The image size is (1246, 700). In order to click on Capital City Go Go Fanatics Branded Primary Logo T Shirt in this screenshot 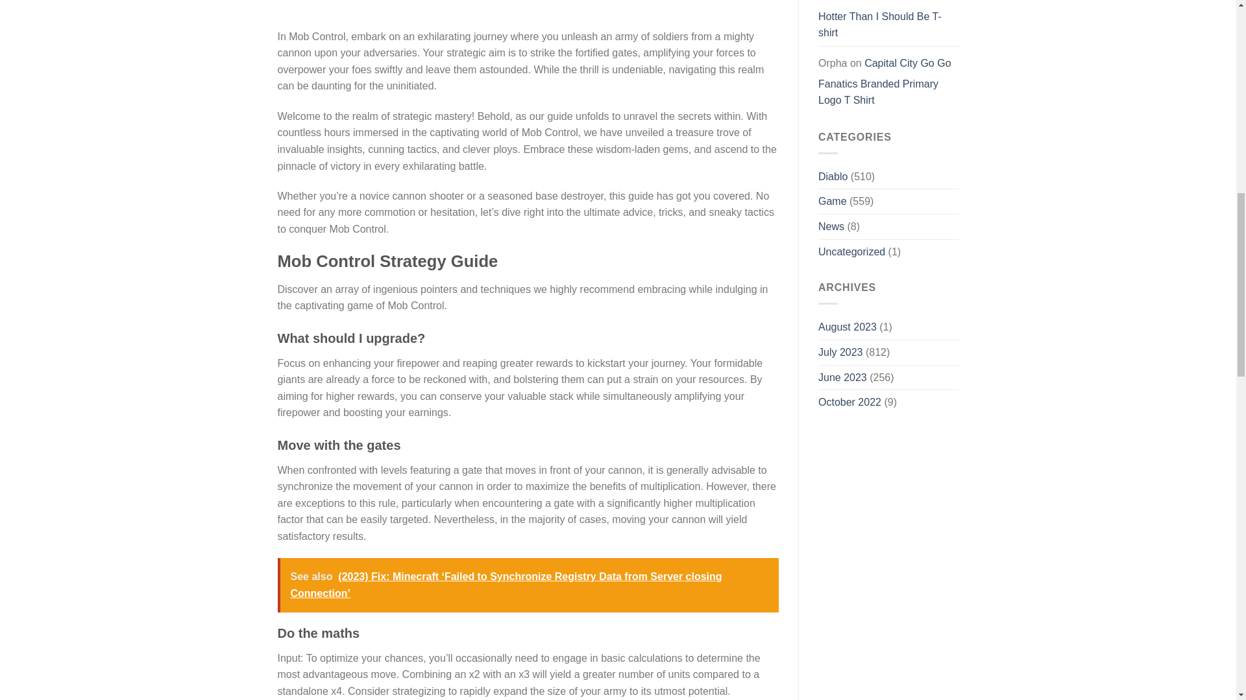, I will do `click(885, 82)`.